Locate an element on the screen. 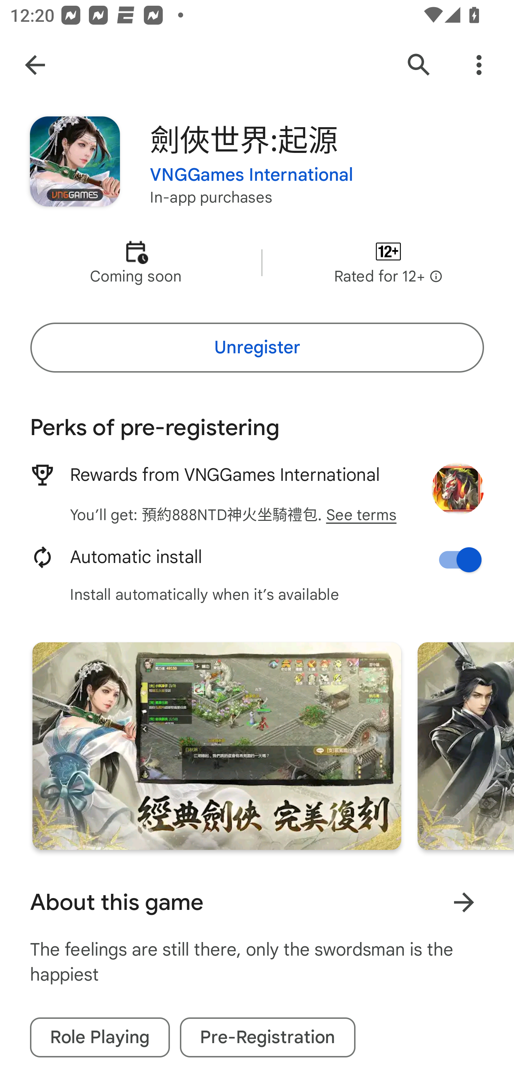  About this game Learn more About this game is located at coordinates (257, 902).